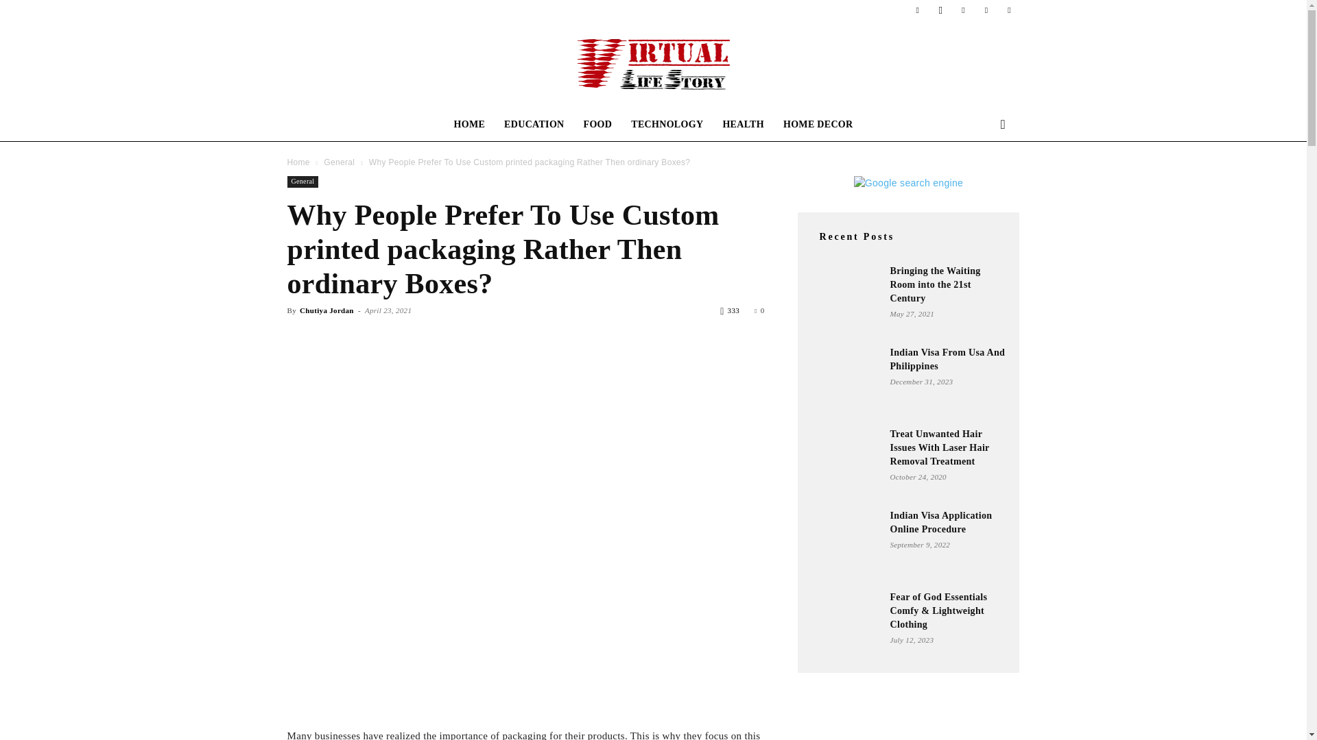 The image size is (1317, 740). Describe the element at coordinates (667, 125) in the screenshot. I see `TECHNOLOGY` at that location.